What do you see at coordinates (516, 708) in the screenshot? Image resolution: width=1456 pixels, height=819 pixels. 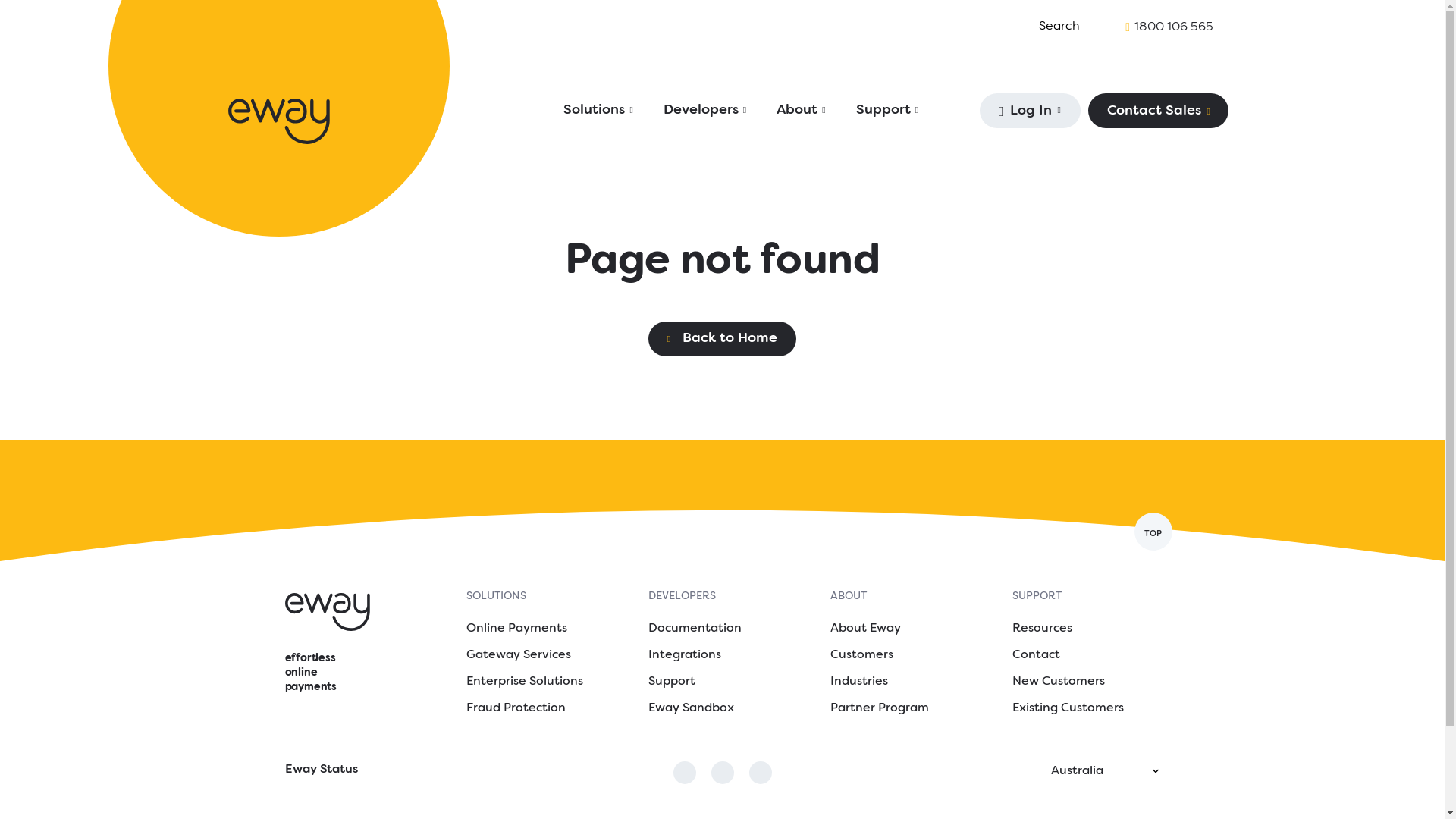 I see `Fraud Protection` at bounding box center [516, 708].